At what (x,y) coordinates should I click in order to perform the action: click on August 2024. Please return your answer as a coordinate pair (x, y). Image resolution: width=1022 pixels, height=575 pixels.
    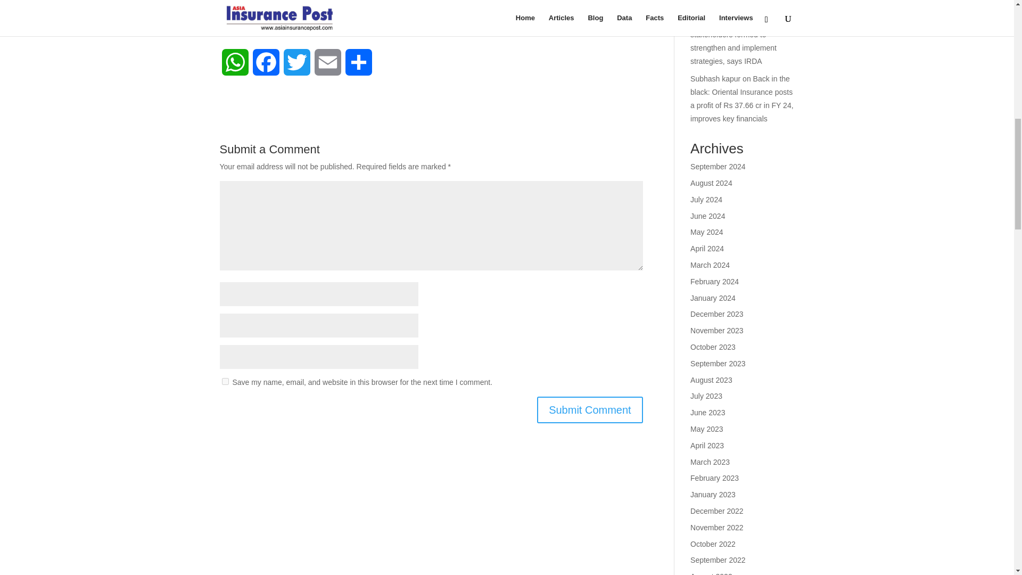
    Looking at the image, I should click on (711, 183).